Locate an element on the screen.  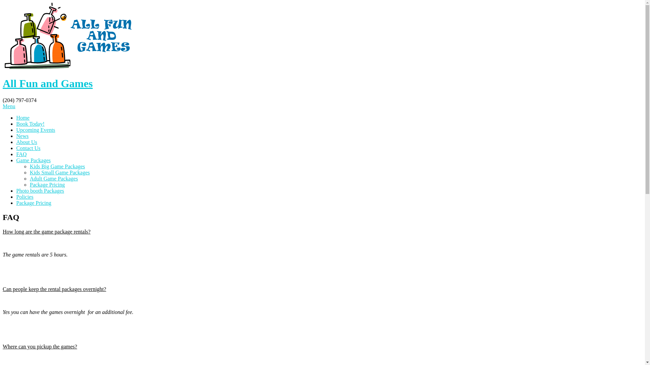
About Us is located at coordinates (27, 142).